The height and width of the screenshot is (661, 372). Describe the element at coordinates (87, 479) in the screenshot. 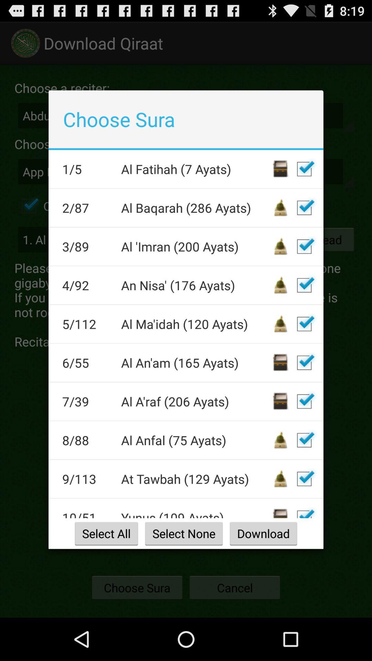

I see `press item above the 10/51 icon` at that location.